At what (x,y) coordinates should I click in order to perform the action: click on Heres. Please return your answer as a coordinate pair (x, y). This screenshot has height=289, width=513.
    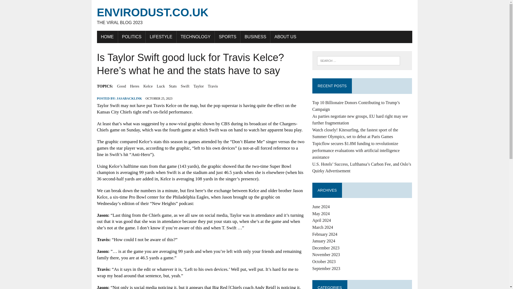
    Looking at the image, I should click on (134, 86).